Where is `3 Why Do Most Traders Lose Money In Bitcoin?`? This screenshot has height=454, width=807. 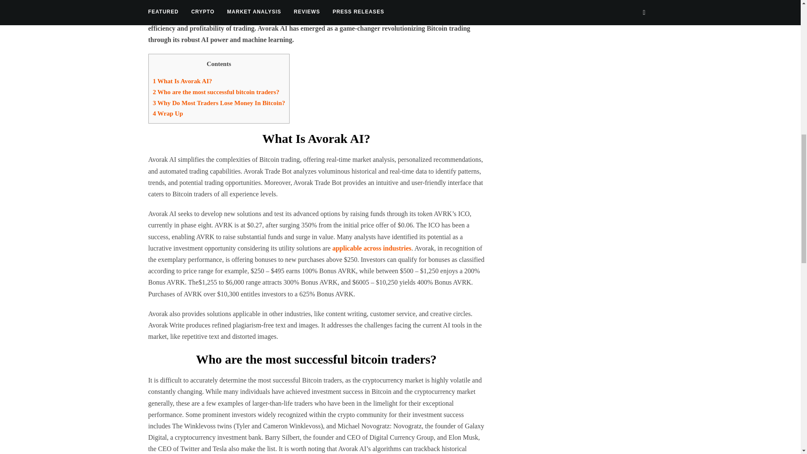
3 Why Do Most Traders Lose Money In Bitcoin? is located at coordinates (219, 103).